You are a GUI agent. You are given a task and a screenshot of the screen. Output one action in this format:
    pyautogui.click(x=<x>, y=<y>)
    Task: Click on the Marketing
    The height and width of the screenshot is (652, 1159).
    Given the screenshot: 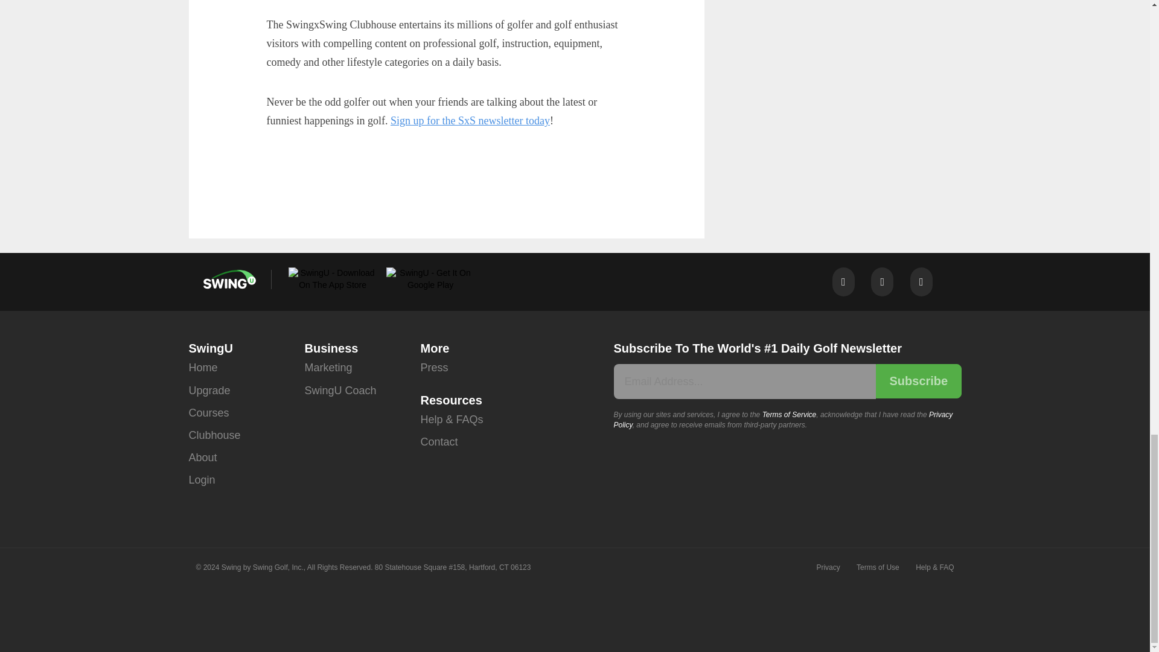 What is the action you would take?
    pyautogui.click(x=328, y=367)
    